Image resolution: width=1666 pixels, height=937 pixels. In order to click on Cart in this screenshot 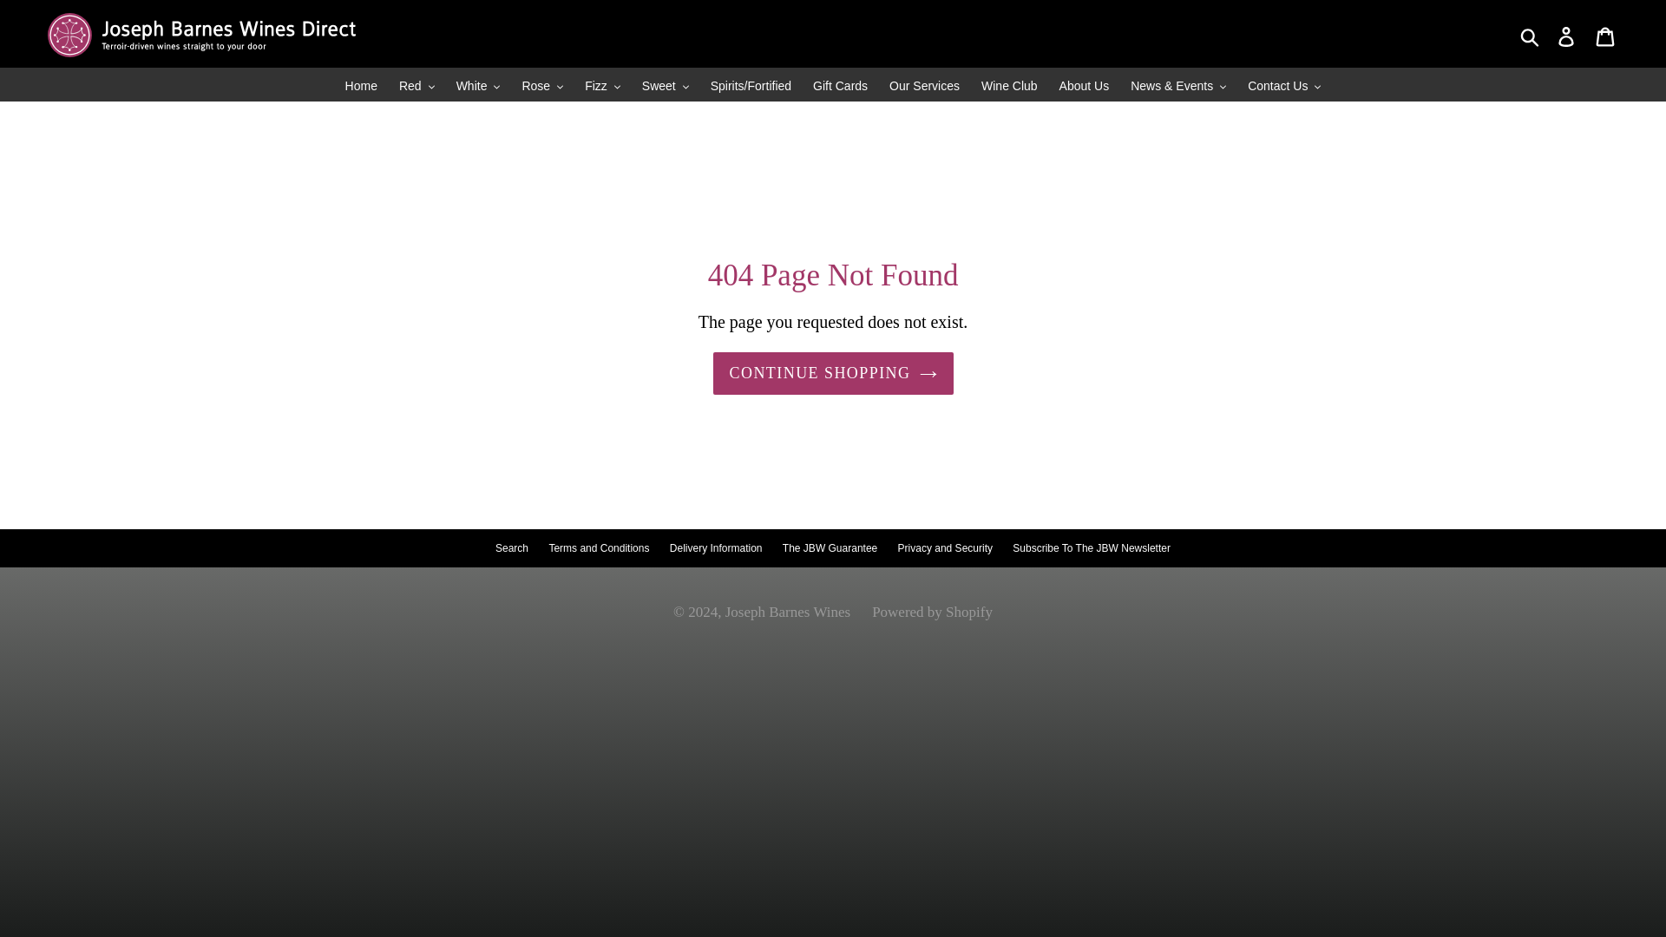, I will do `click(1606, 35)`.